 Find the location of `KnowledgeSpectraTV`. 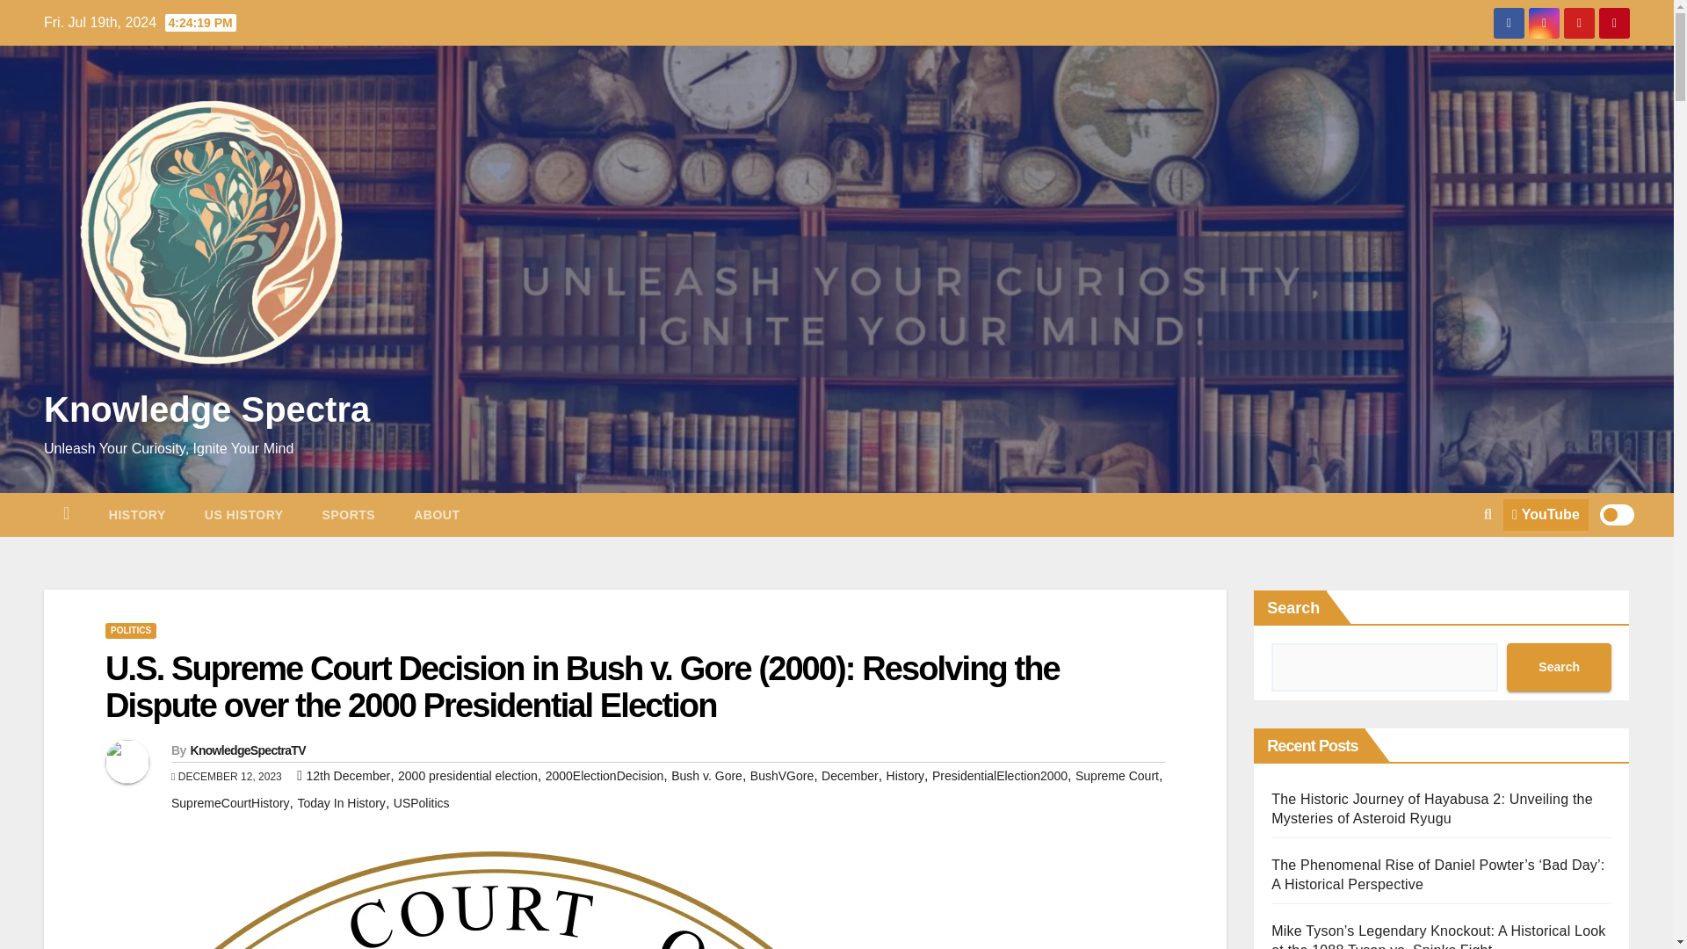

KnowledgeSpectraTV is located at coordinates (247, 750).